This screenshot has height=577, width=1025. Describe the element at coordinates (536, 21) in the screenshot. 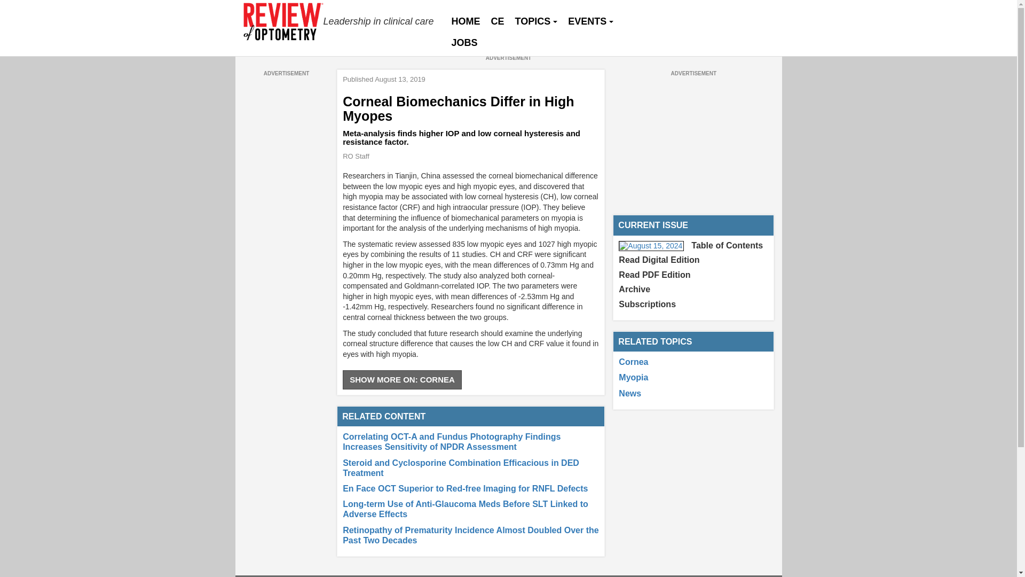

I see `TOPICS` at that location.